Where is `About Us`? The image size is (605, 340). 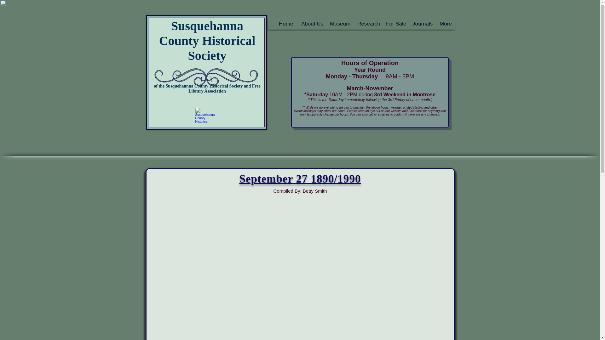 About Us is located at coordinates (310, 24).